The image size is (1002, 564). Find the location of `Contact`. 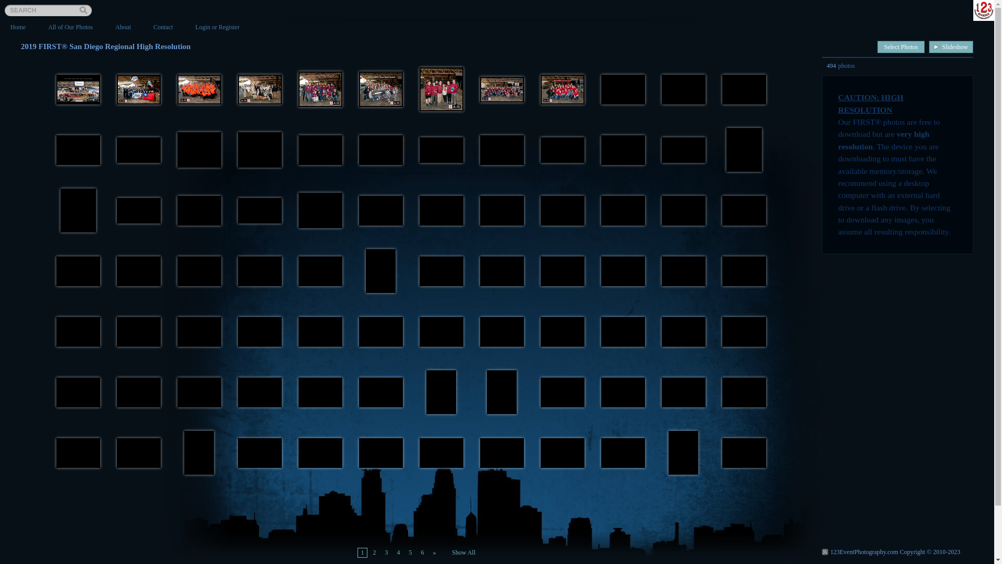

Contact is located at coordinates (163, 27).